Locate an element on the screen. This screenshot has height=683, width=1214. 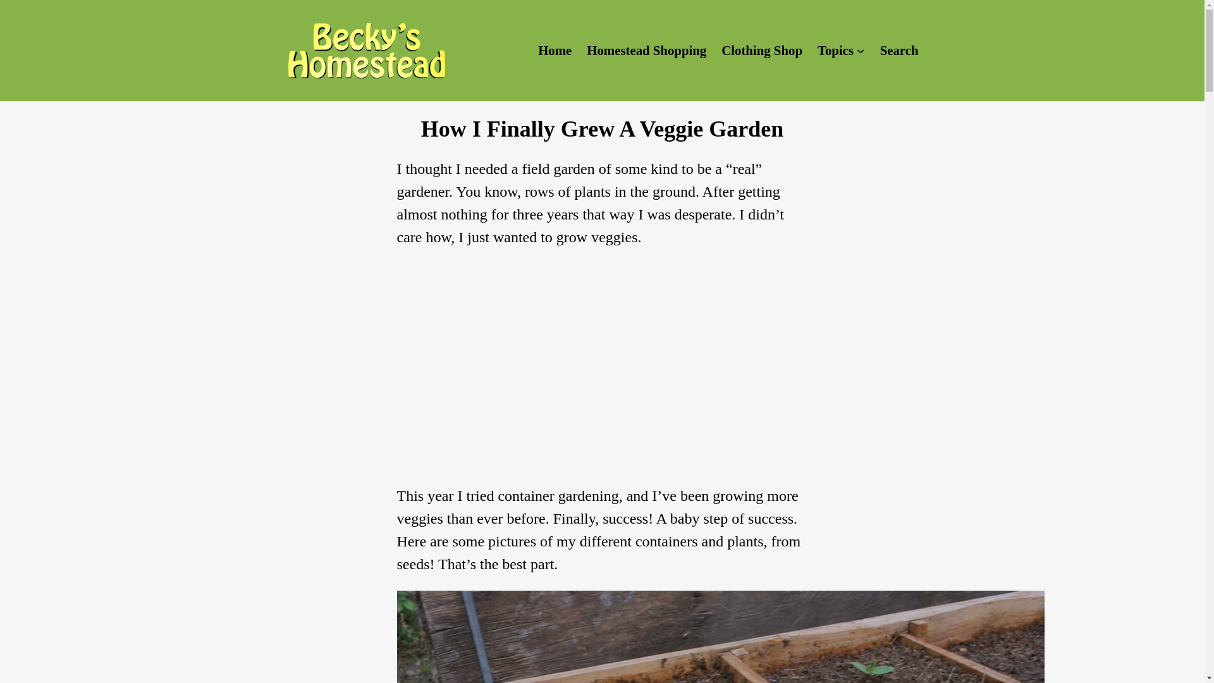
Essential Products For Your Homestead is located at coordinates (646, 50).